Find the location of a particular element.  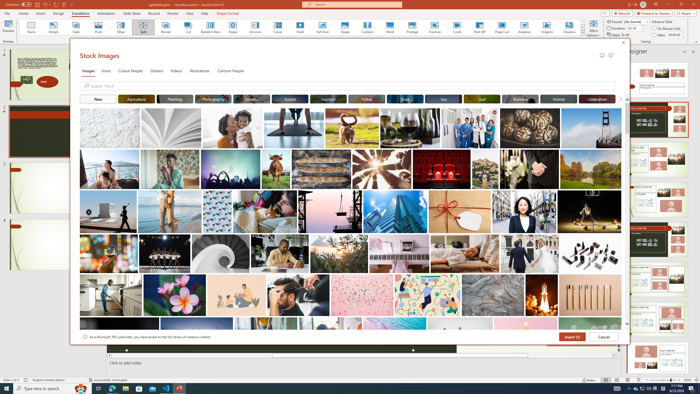

Record is located at coordinates (154, 13).